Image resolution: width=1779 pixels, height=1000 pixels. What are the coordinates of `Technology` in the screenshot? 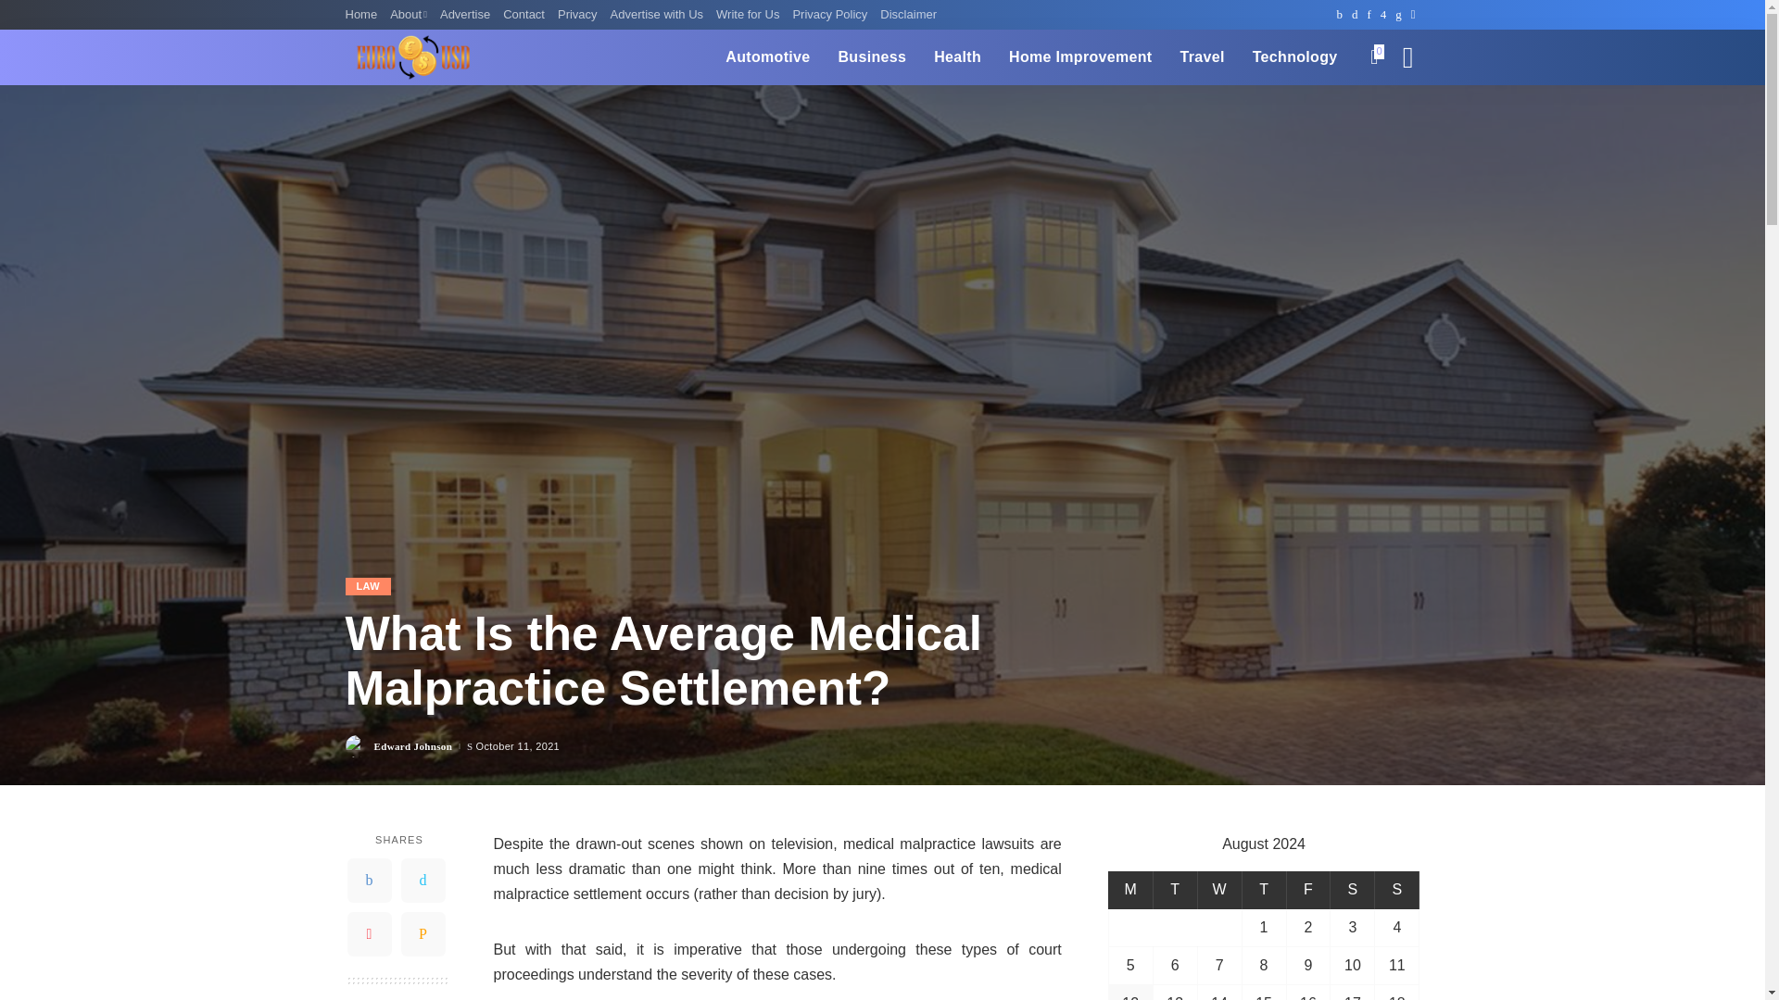 It's located at (1295, 57).